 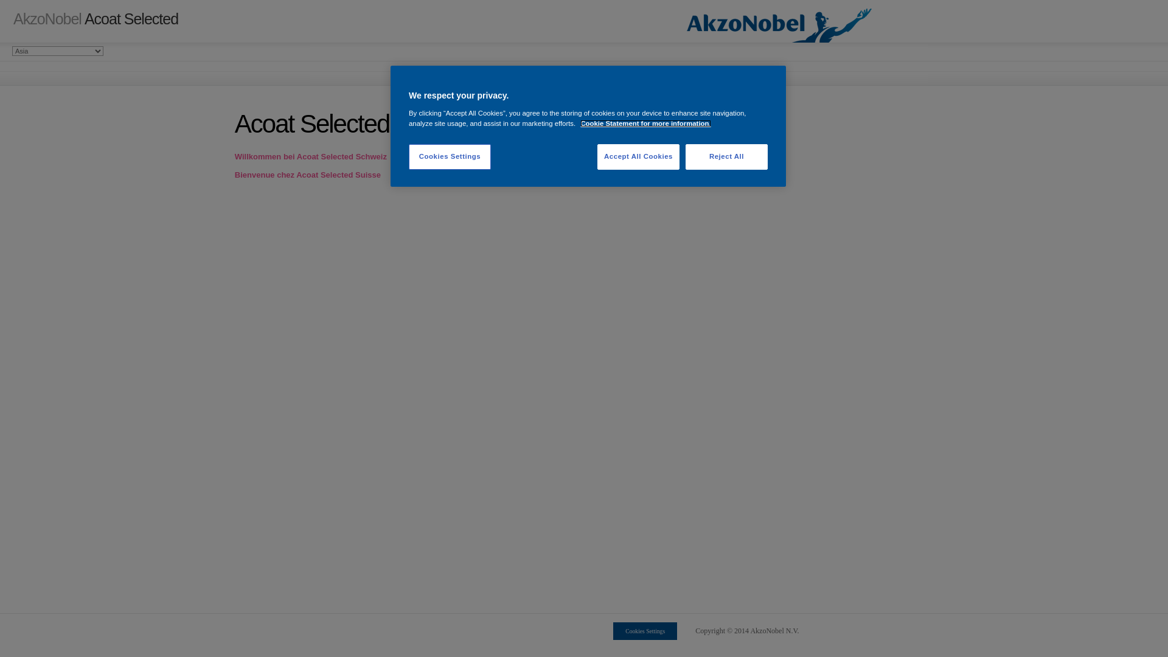 I want to click on Acoat Selected, so click(x=131, y=19).